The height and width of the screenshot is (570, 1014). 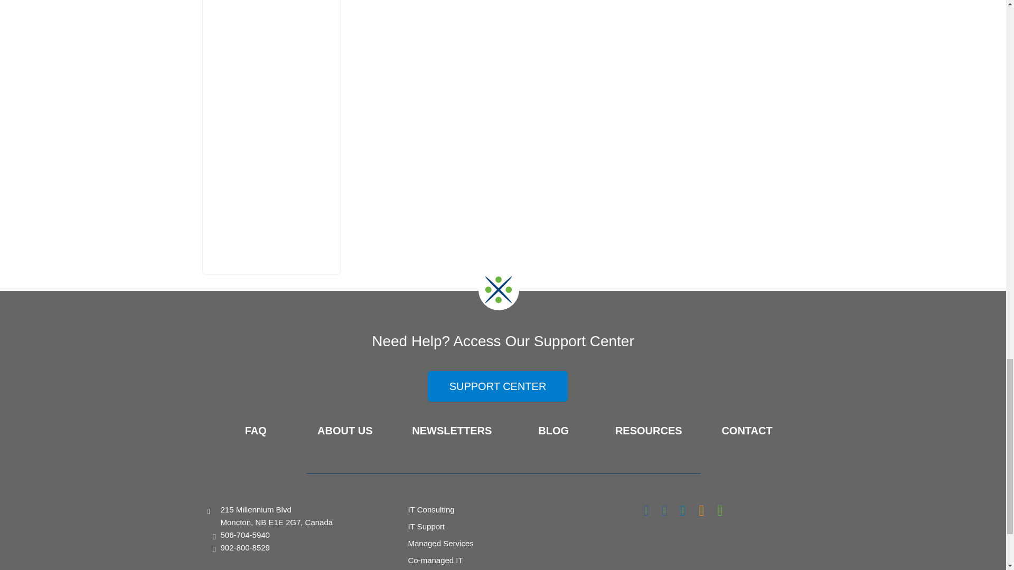 I want to click on IT Consulting, so click(x=431, y=509).